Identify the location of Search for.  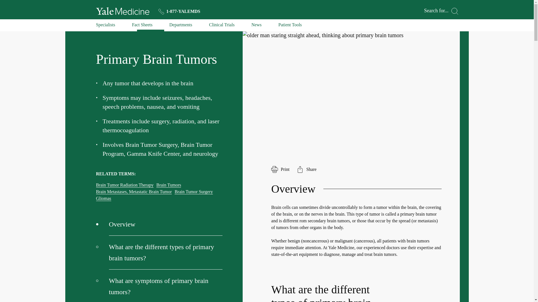
(441, 11).